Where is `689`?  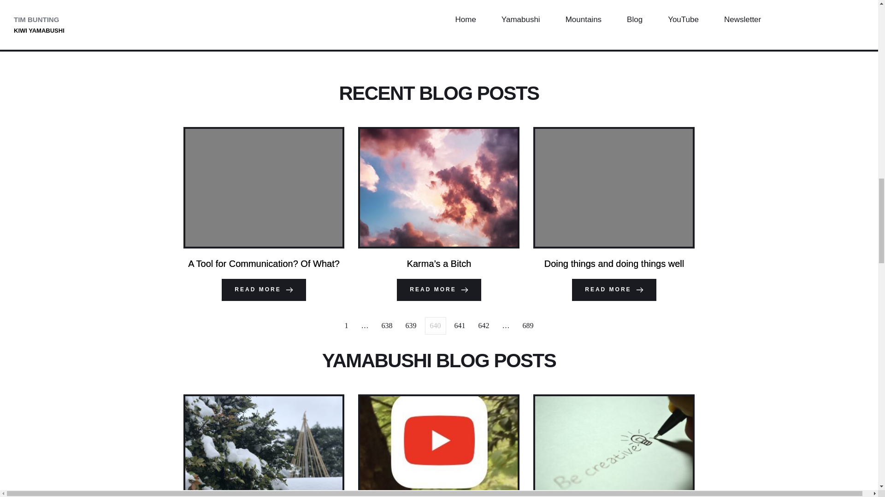
689 is located at coordinates (528, 326).